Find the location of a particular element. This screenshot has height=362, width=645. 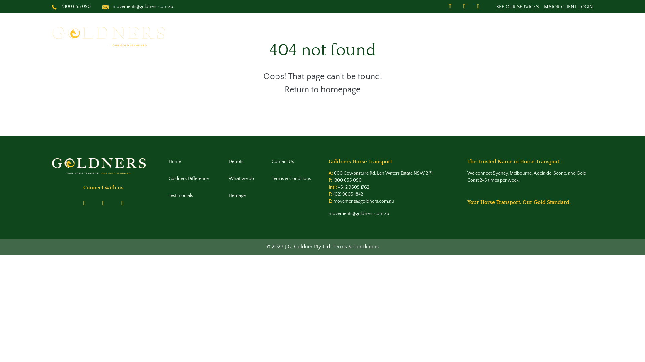

Depots is located at coordinates (246, 162).